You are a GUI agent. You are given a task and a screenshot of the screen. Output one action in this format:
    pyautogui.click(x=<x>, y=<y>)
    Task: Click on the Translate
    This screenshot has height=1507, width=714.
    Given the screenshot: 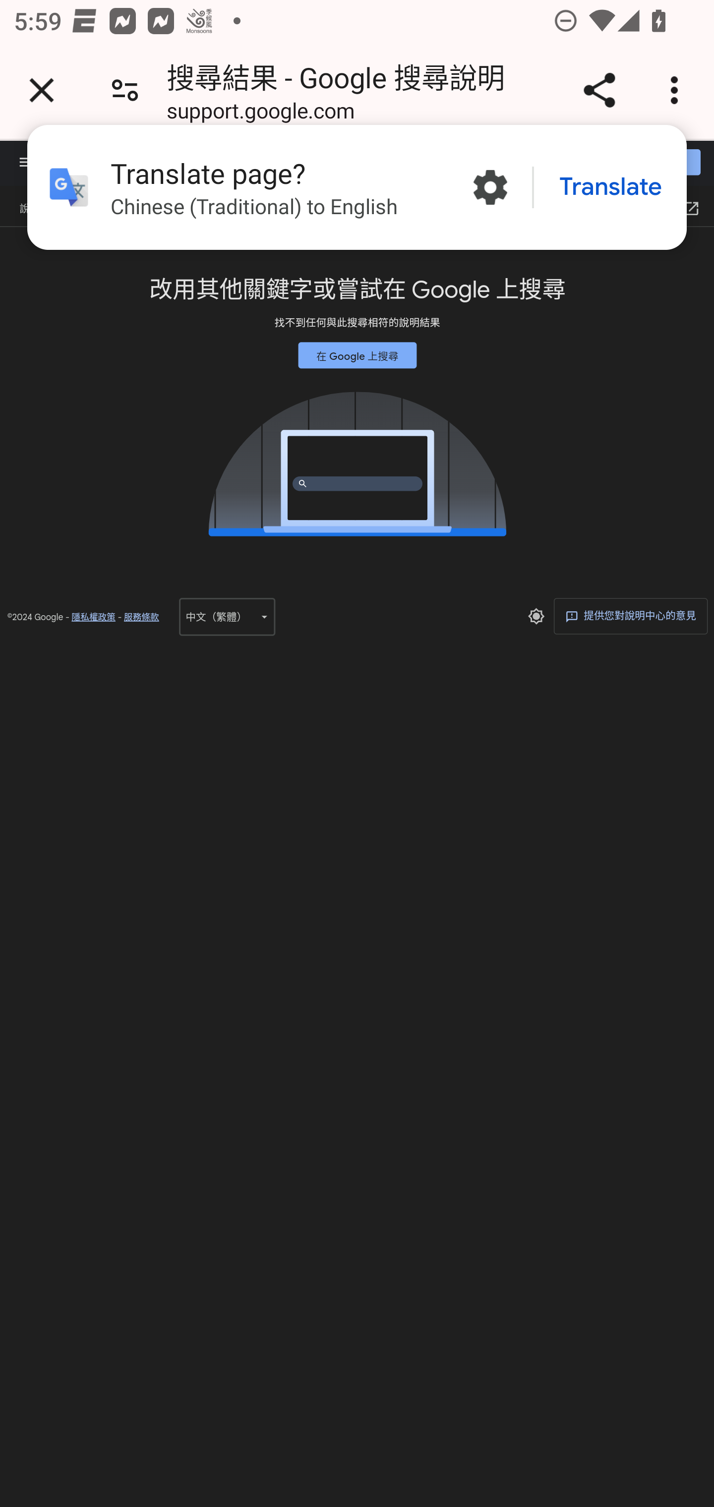 What is the action you would take?
    pyautogui.click(x=610, y=187)
    